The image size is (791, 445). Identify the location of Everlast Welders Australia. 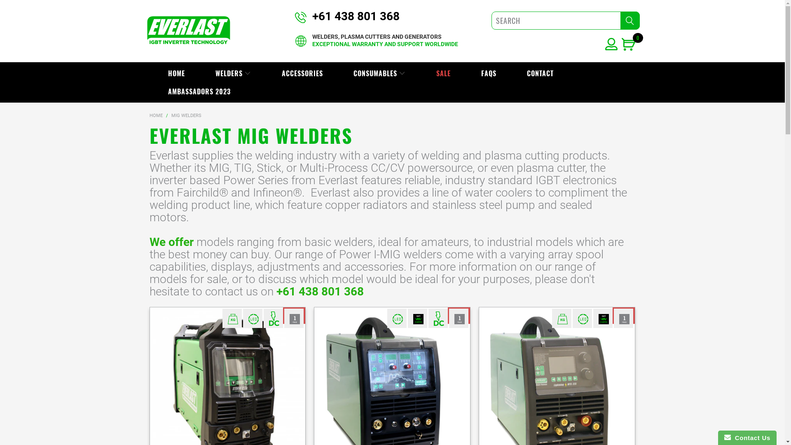
(188, 31).